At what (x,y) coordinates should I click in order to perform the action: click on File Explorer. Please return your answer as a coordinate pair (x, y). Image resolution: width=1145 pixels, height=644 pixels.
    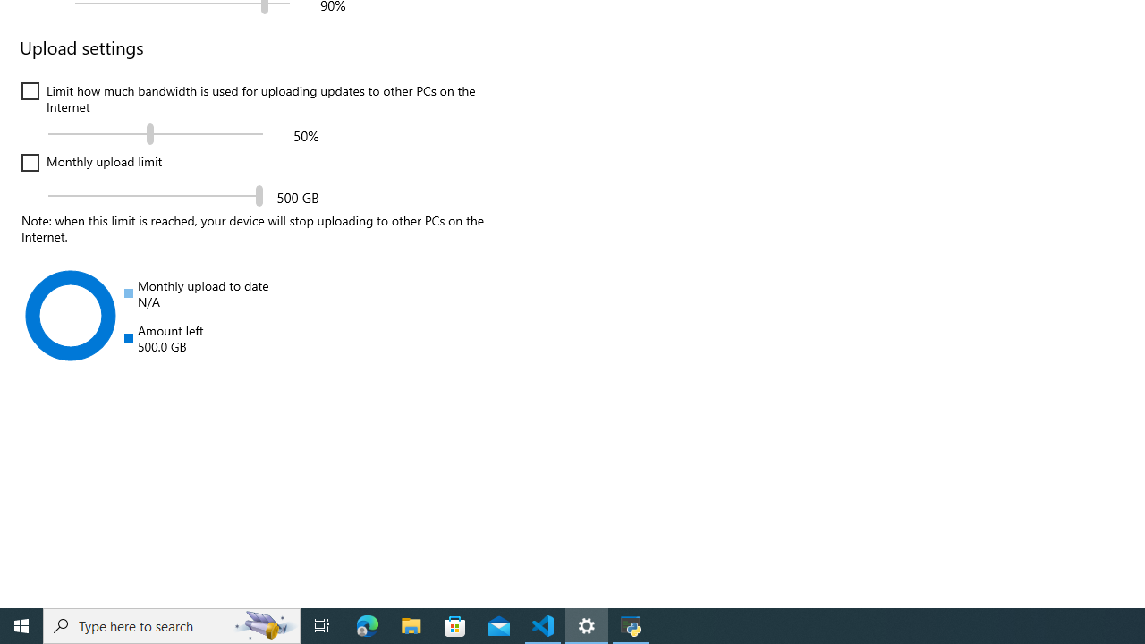
    Looking at the image, I should click on (411, 626).